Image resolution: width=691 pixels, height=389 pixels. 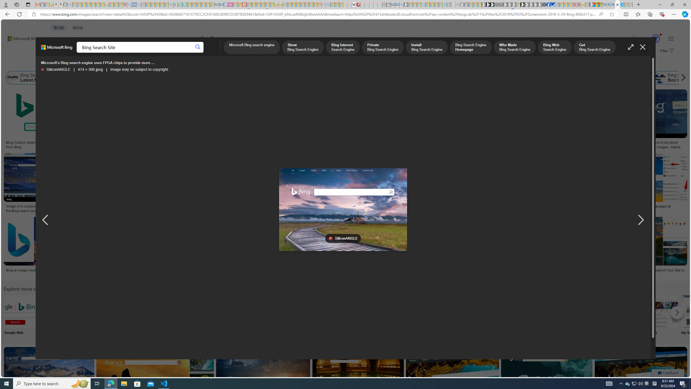 What do you see at coordinates (219, 143) in the screenshot?
I see `Bing Advanced Search Tricks You Should Know` at bounding box center [219, 143].